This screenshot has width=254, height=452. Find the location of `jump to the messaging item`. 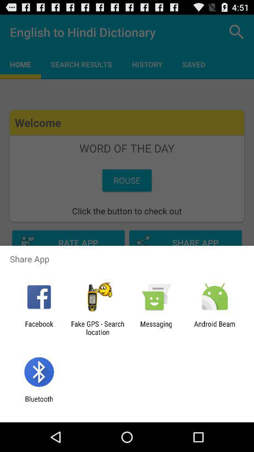

jump to the messaging item is located at coordinates (156, 328).